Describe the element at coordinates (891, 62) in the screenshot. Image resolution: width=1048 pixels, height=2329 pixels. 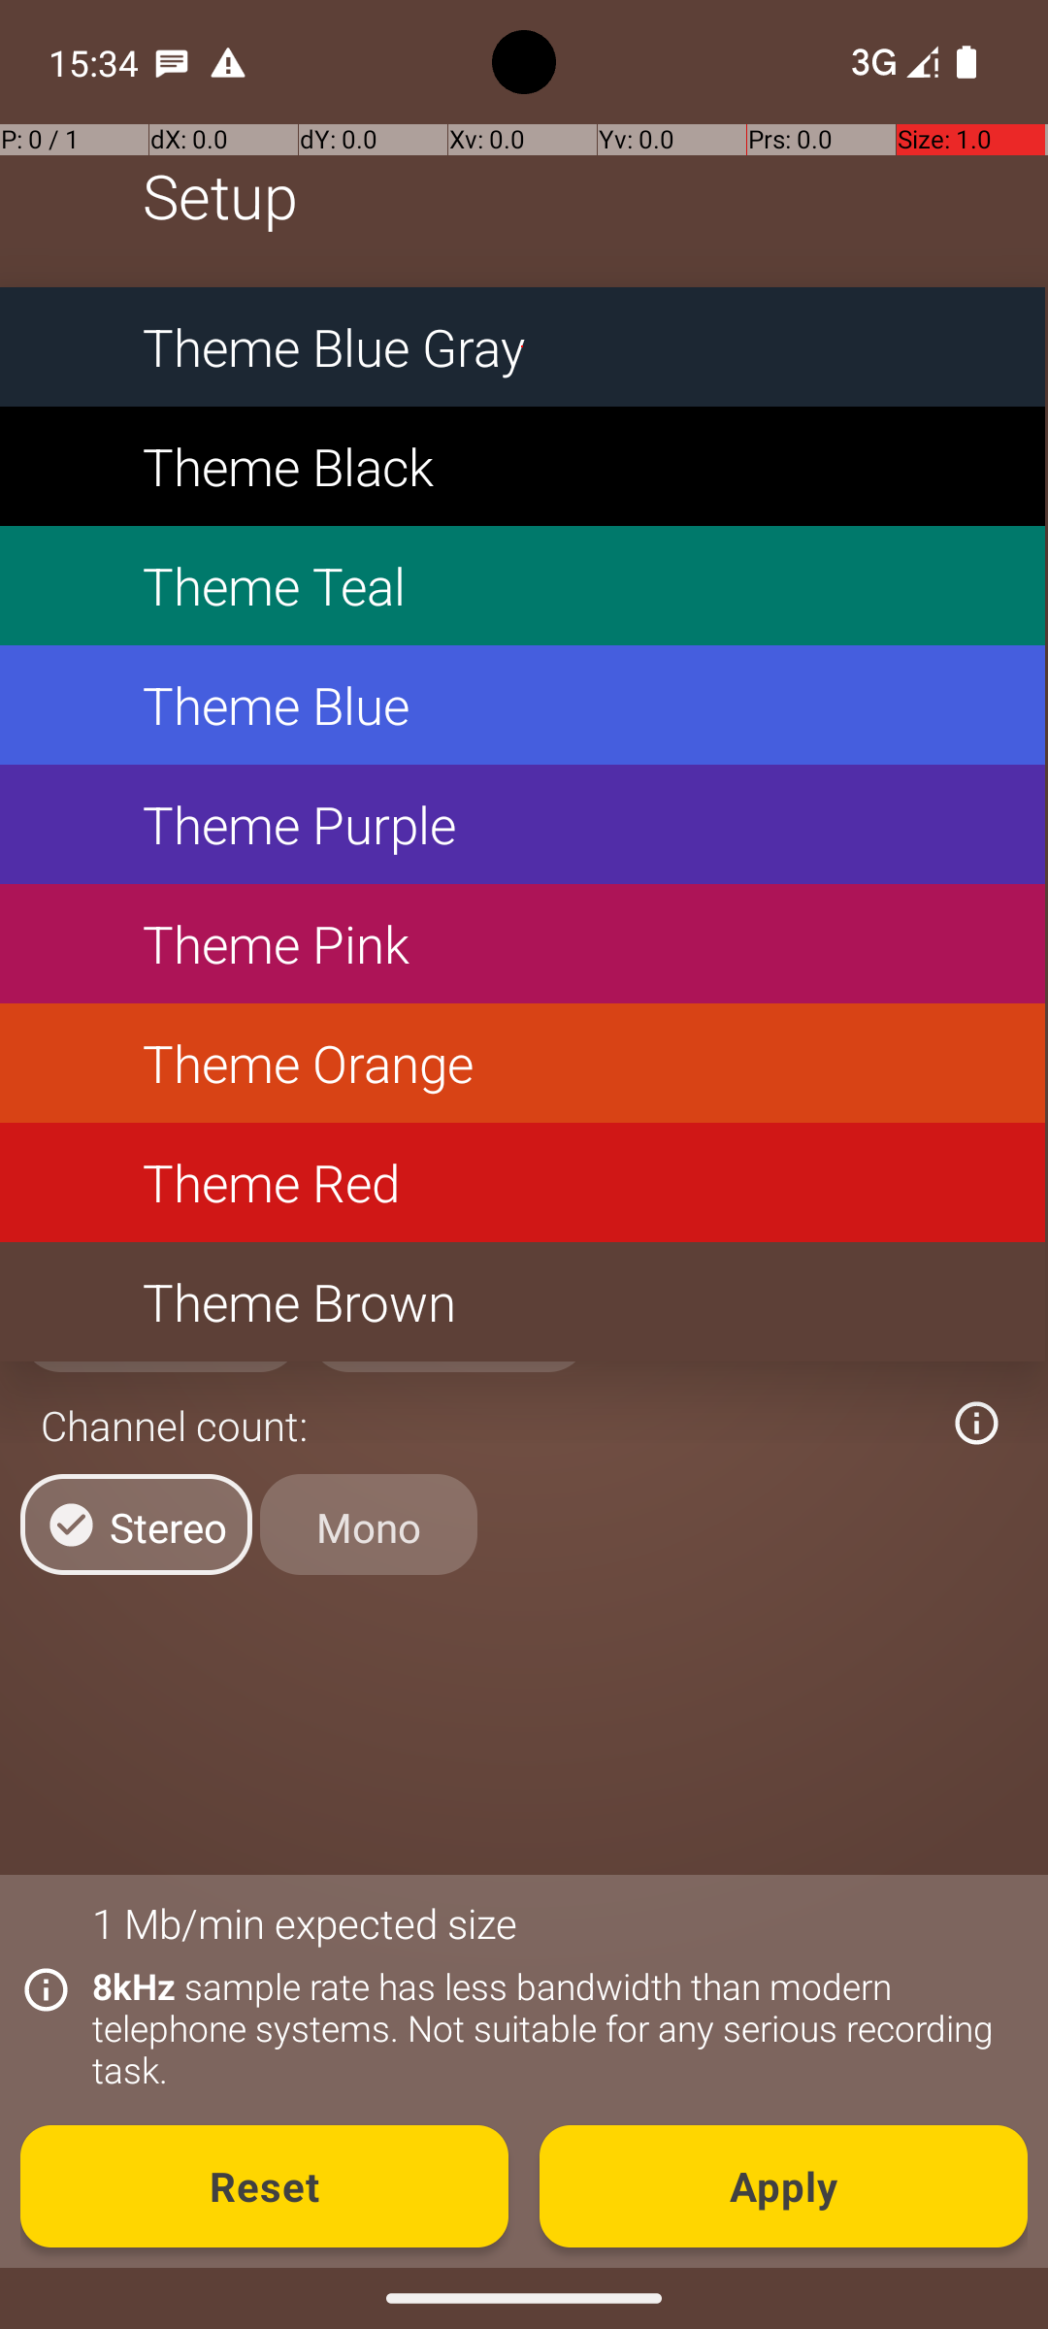
I see `Phone two bars.` at that location.